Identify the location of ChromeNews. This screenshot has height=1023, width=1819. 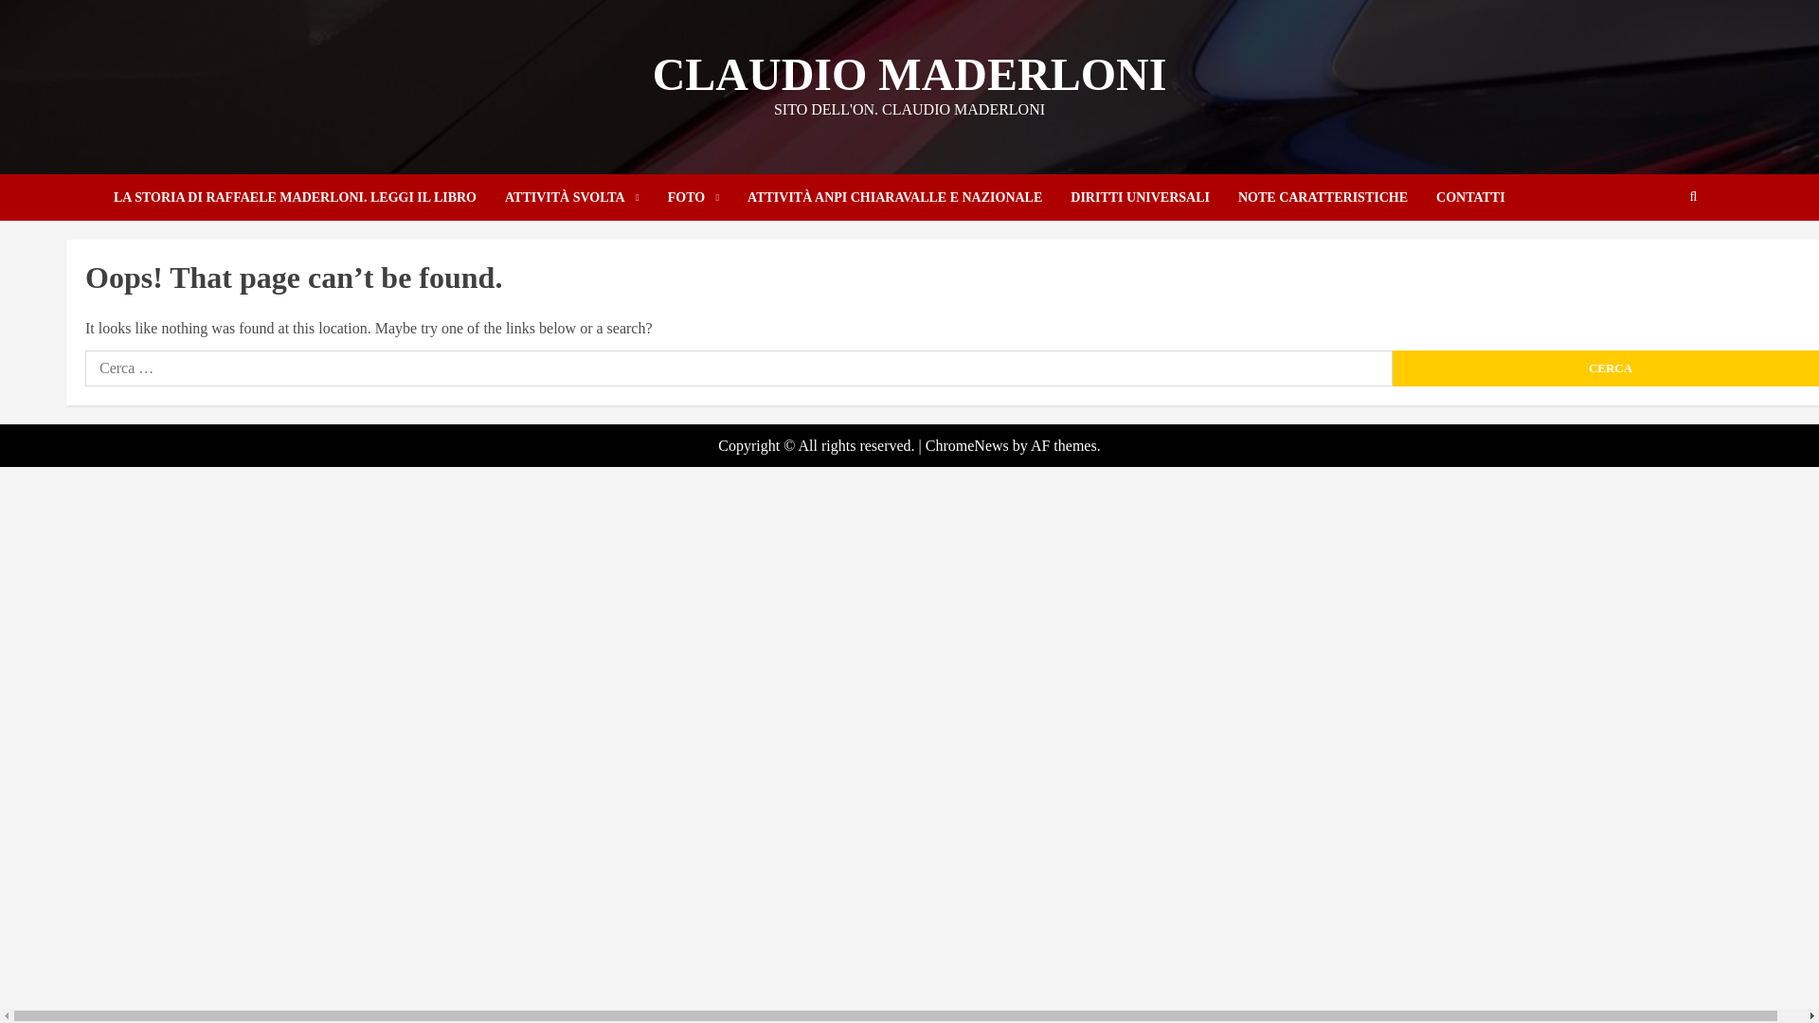
(967, 445).